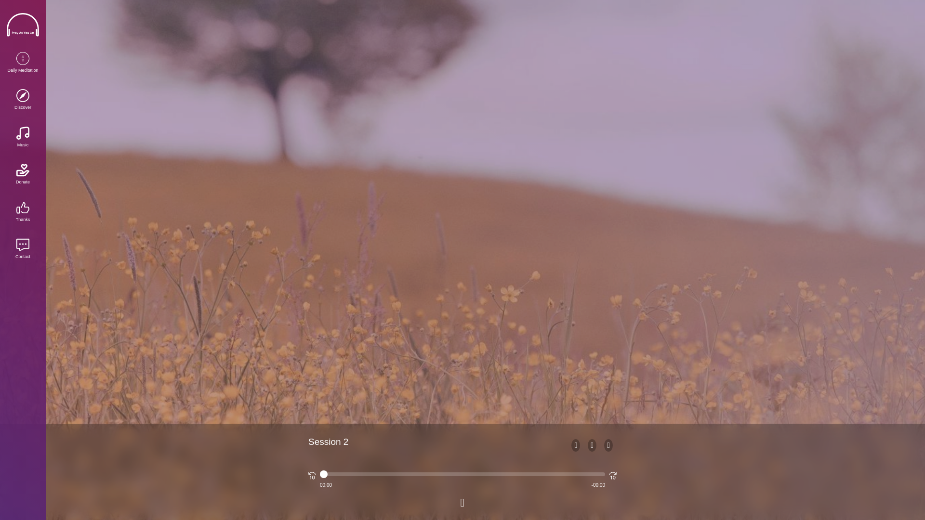 The width and height of the screenshot is (925, 520). What do you see at coordinates (23, 100) in the screenshot?
I see `Discover` at bounding box center [23, 100].